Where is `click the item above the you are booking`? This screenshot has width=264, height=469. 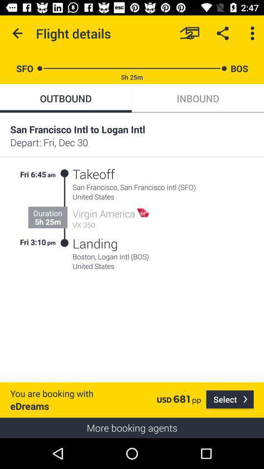 click the item above the you are booking is located at coordinates (65, 208).